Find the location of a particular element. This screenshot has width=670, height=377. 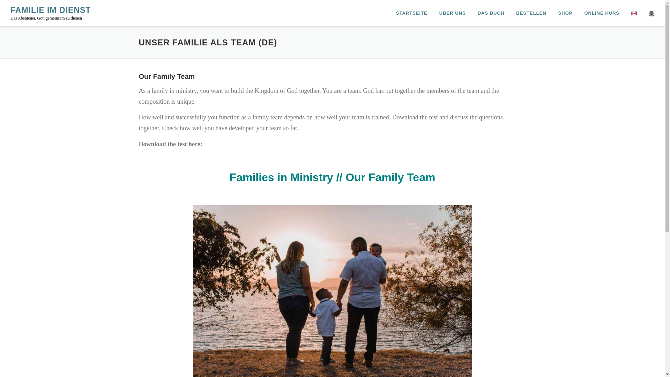

ONLINE KURS is located at coordinates (602, 13).